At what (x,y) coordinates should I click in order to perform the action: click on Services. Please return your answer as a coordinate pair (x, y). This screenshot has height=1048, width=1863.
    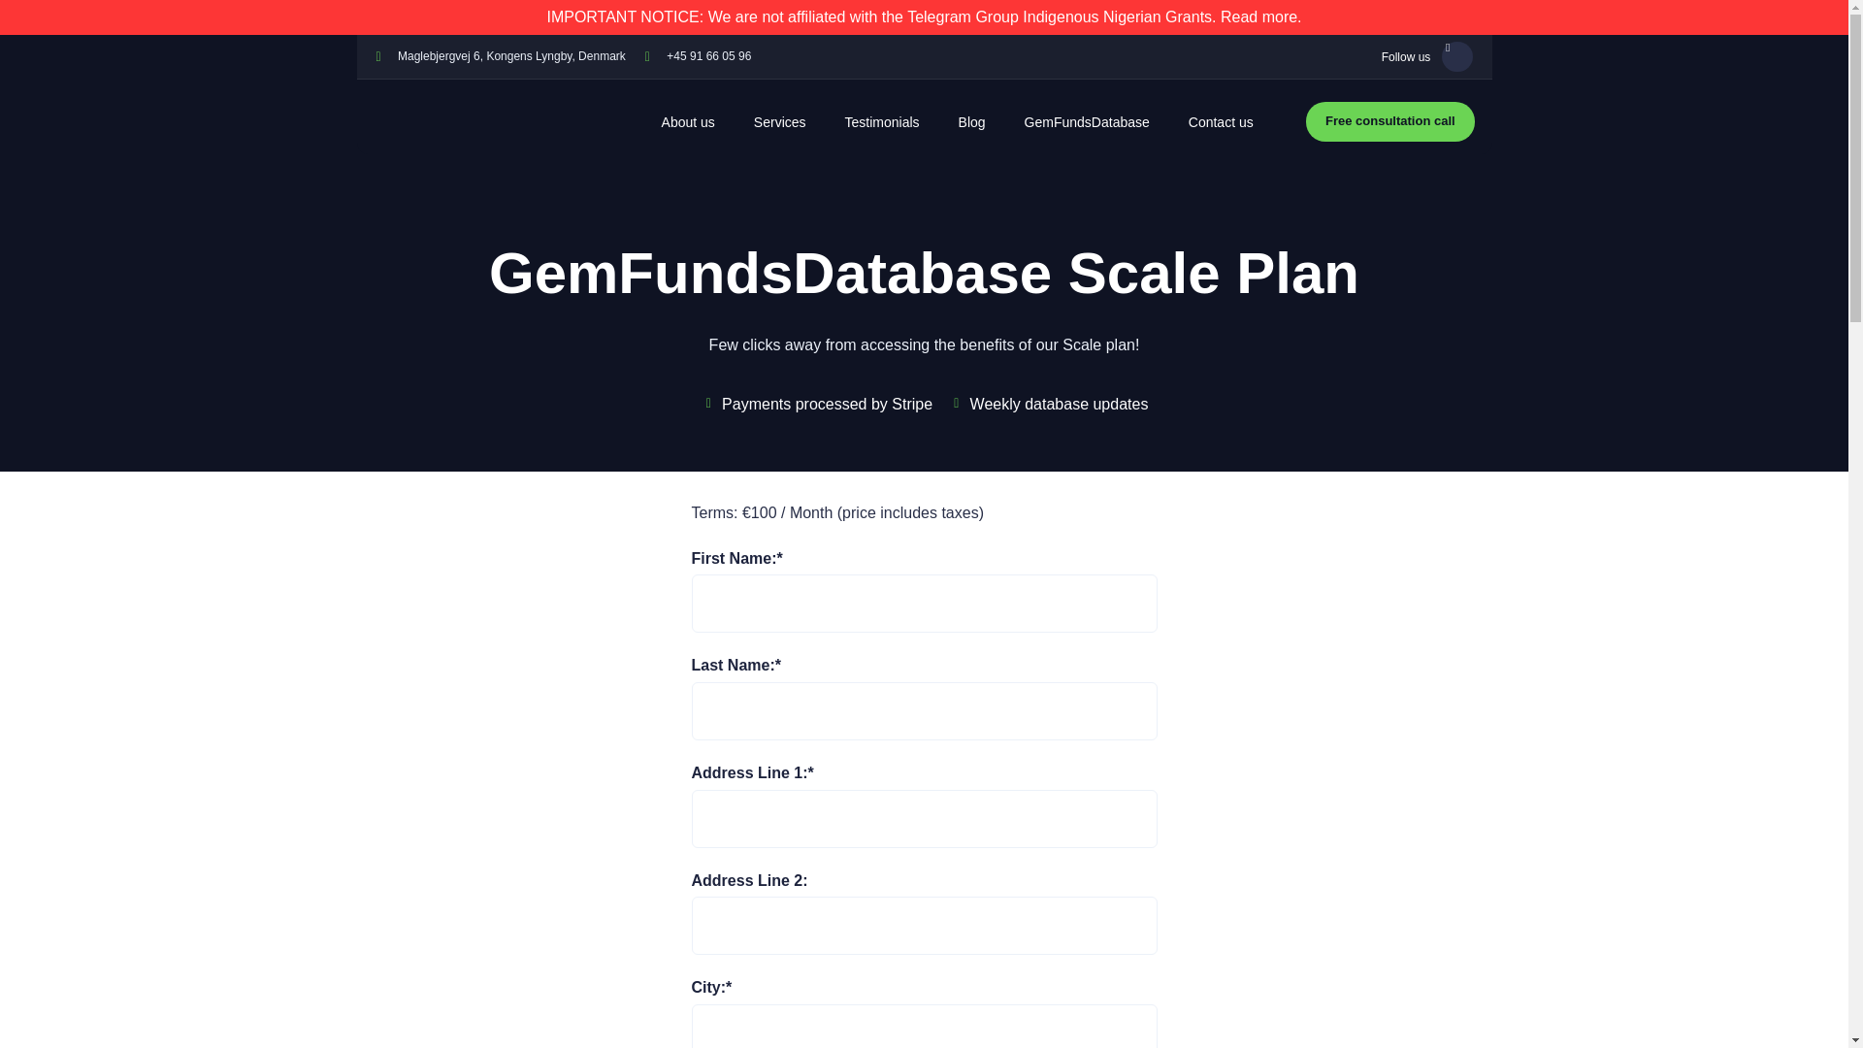
    Looking at the image, I should click on (779, 122).